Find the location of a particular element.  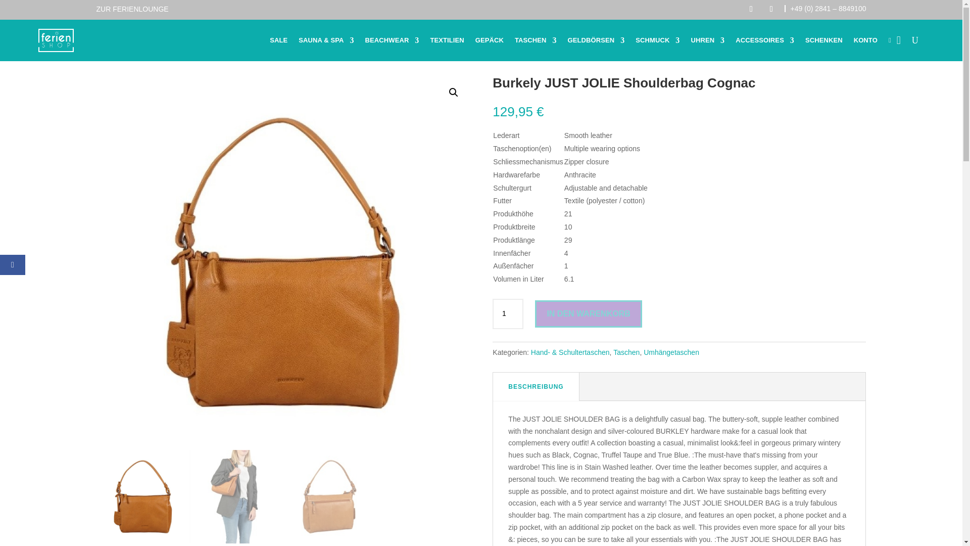

Zur Ferienlounge is located at coordinates (132, 9).